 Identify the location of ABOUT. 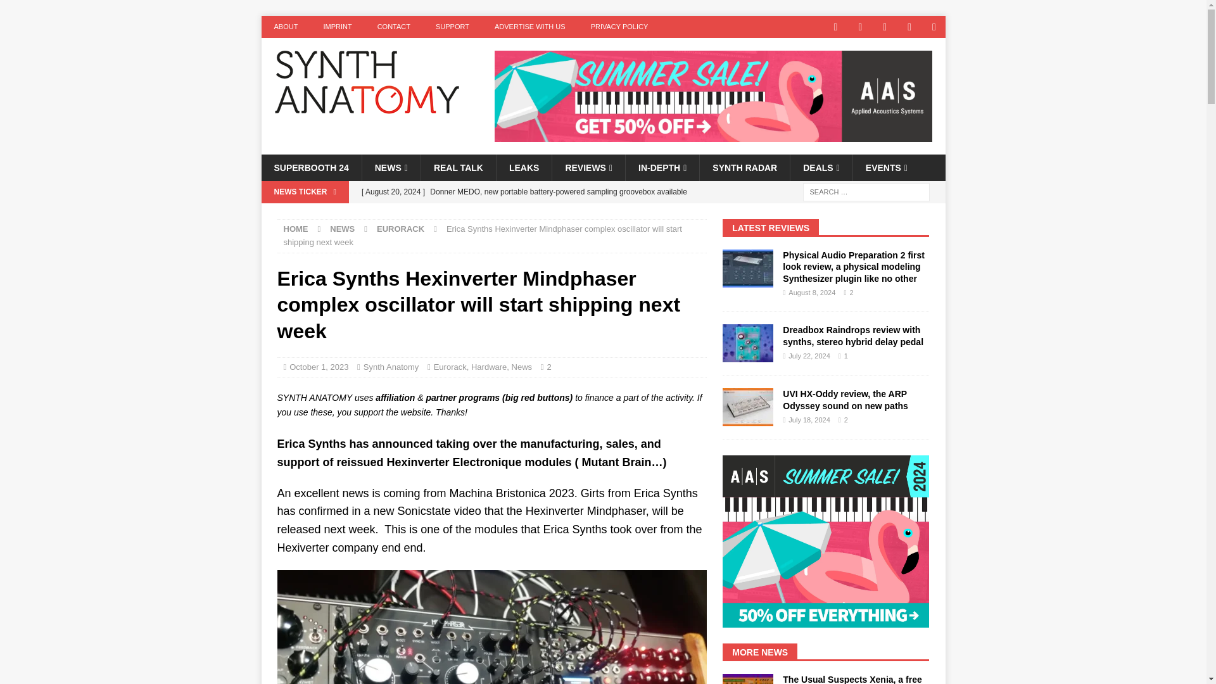
(285, 27).